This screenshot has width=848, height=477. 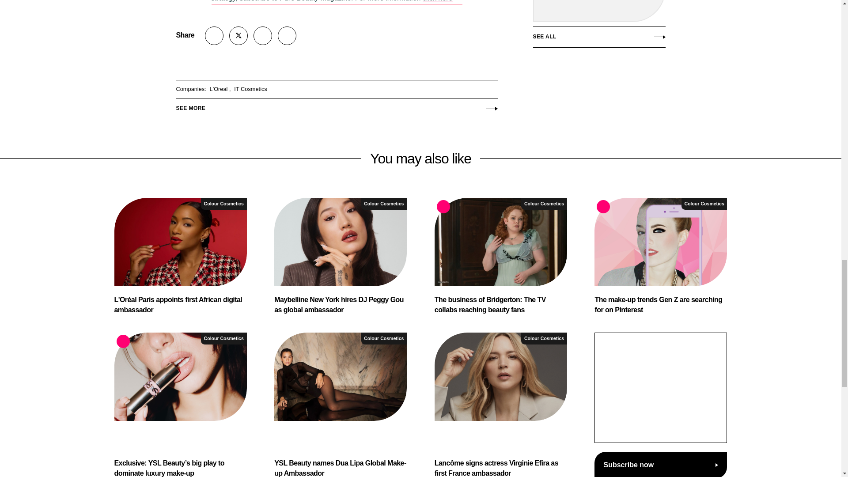 I want to click on Share, so click(x=214, y=35).